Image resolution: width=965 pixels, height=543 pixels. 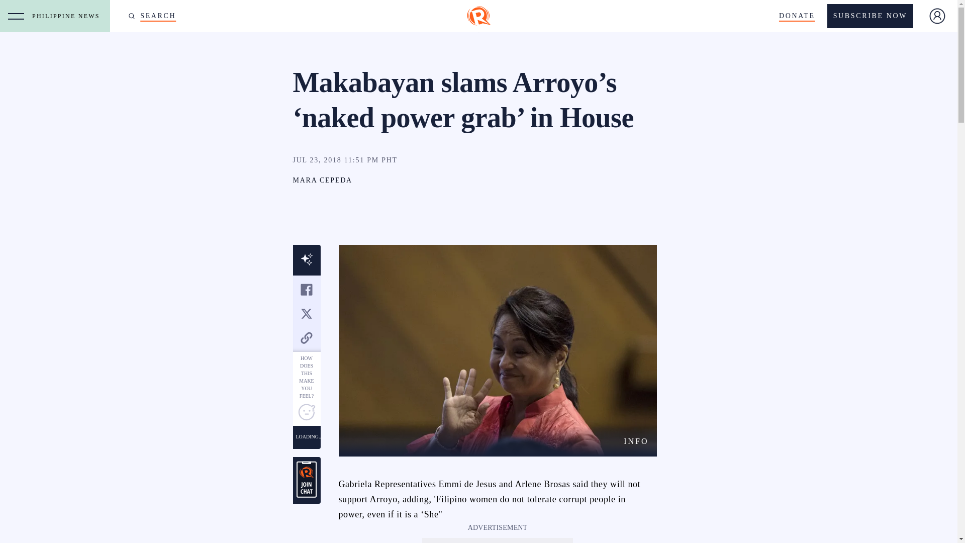 What do you see at coordinates (68, 16) in the screenshot?
I see `PHILIPPINE NEWS` at bounding box center [68, 16].